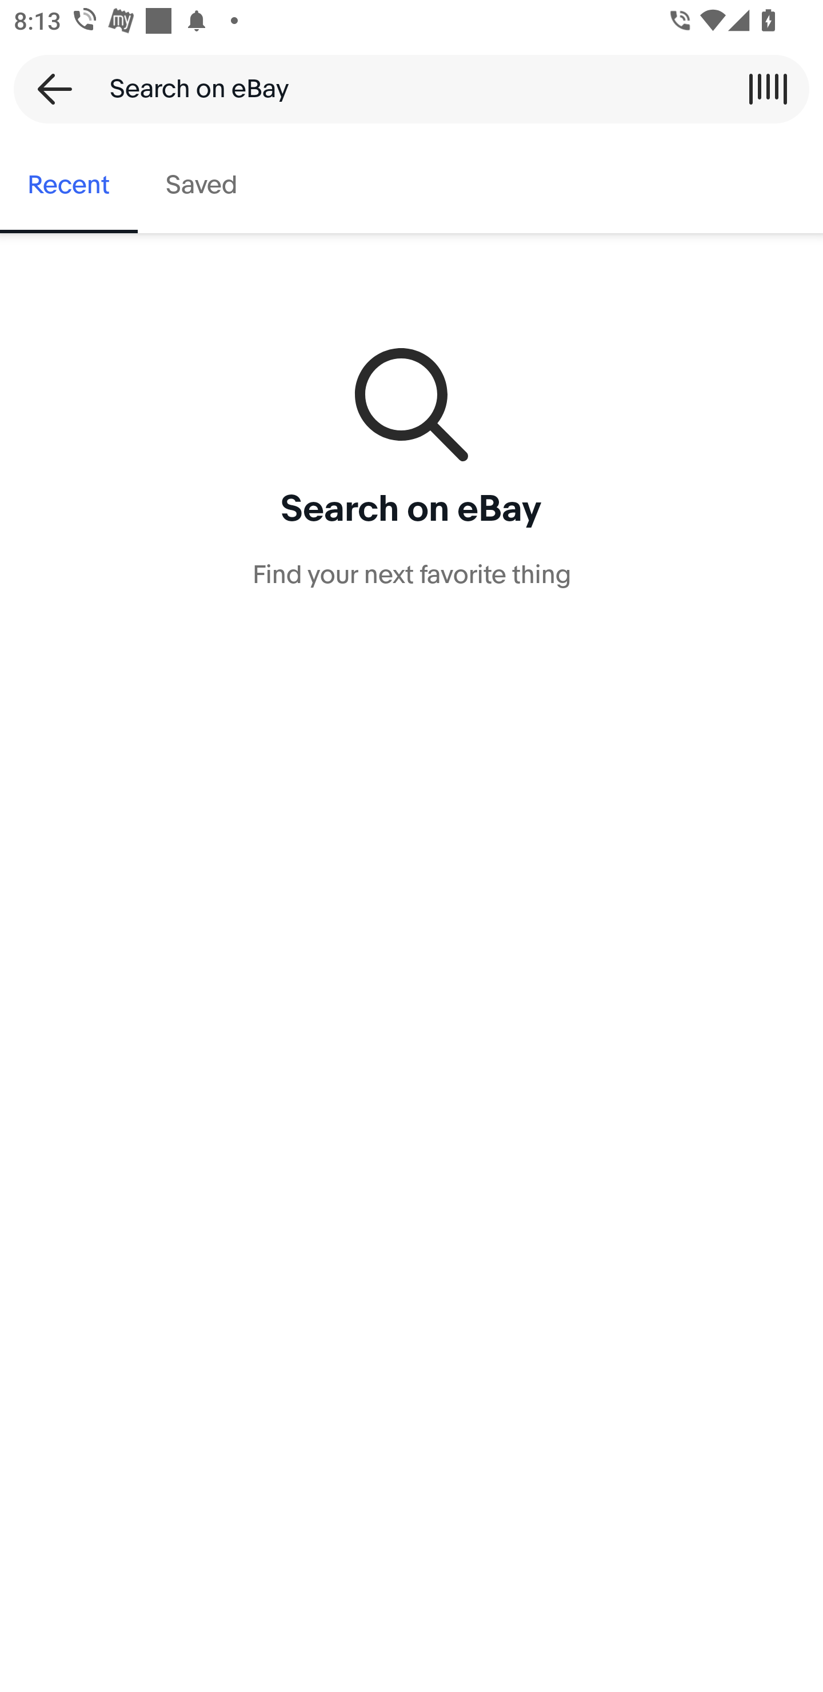 This screenshot has height=1692, width=823. Describe the element at coordinates (201, 185) in the screenshot. I see `Saved, tab 2 of 2 Saved` at that location.